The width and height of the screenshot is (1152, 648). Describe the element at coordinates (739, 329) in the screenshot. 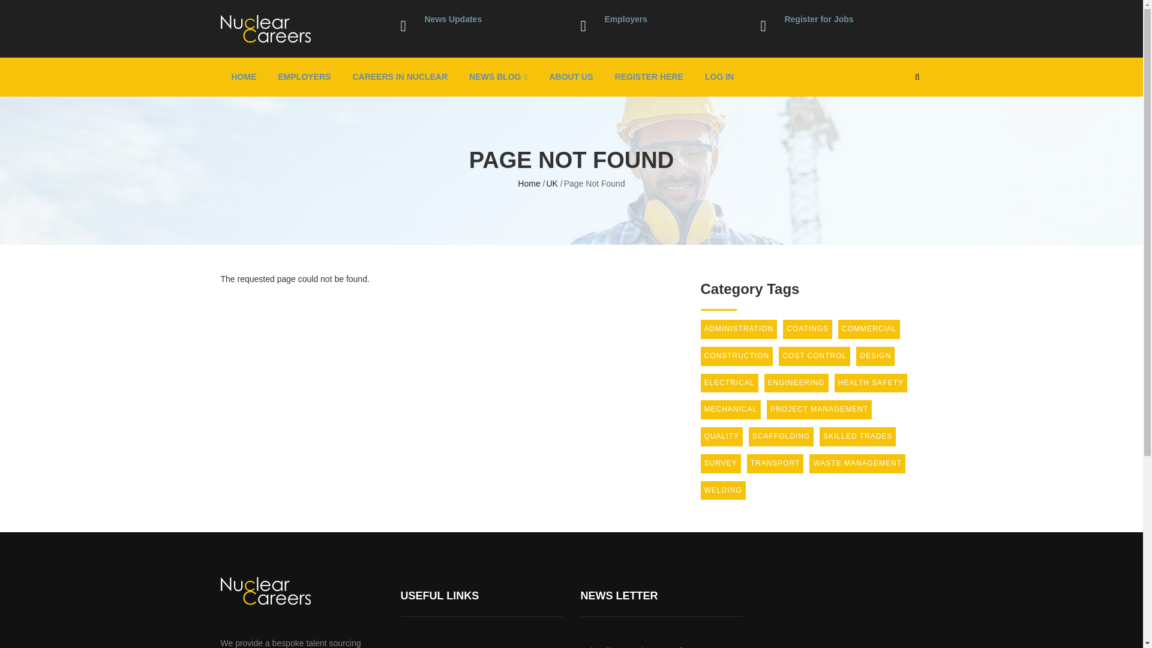

I see `ADMINISTRATION` at that location.